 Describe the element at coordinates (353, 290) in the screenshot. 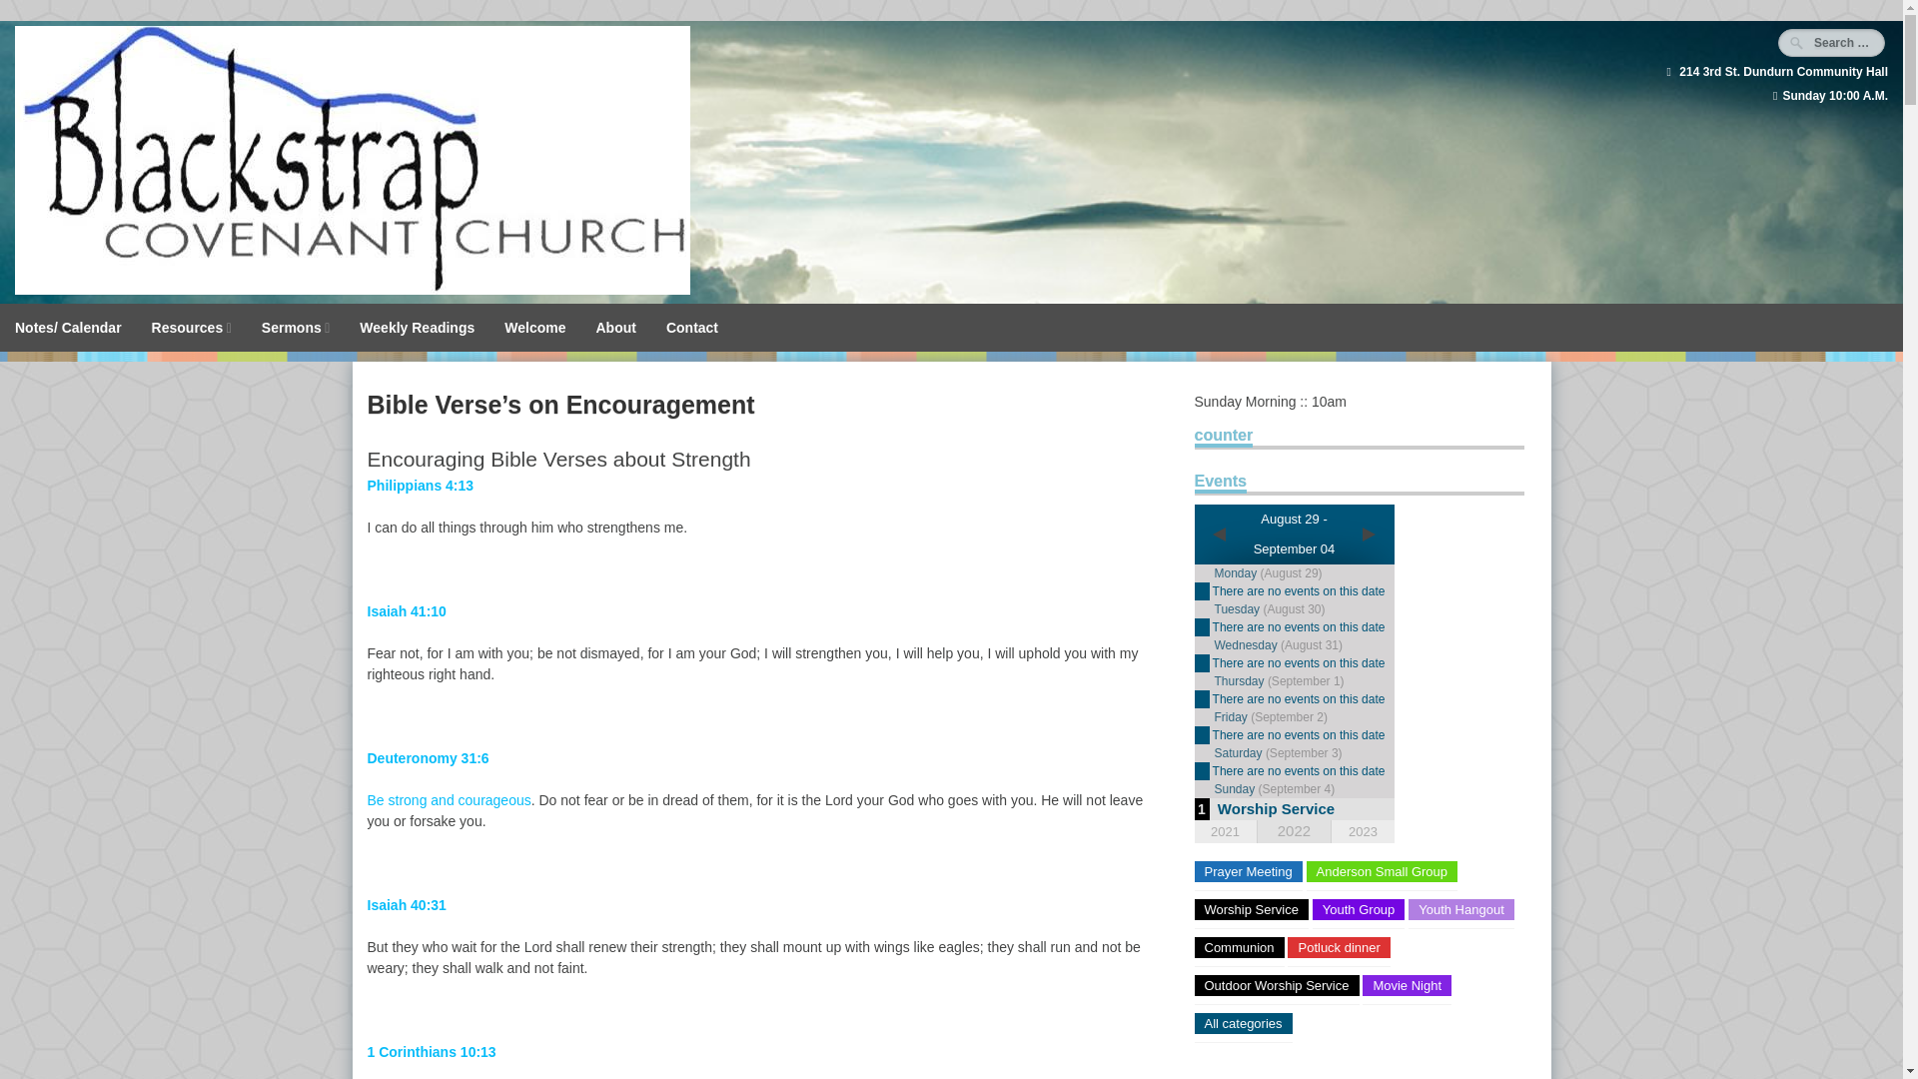

I see `Blackstrap Covenant Church` at that location.